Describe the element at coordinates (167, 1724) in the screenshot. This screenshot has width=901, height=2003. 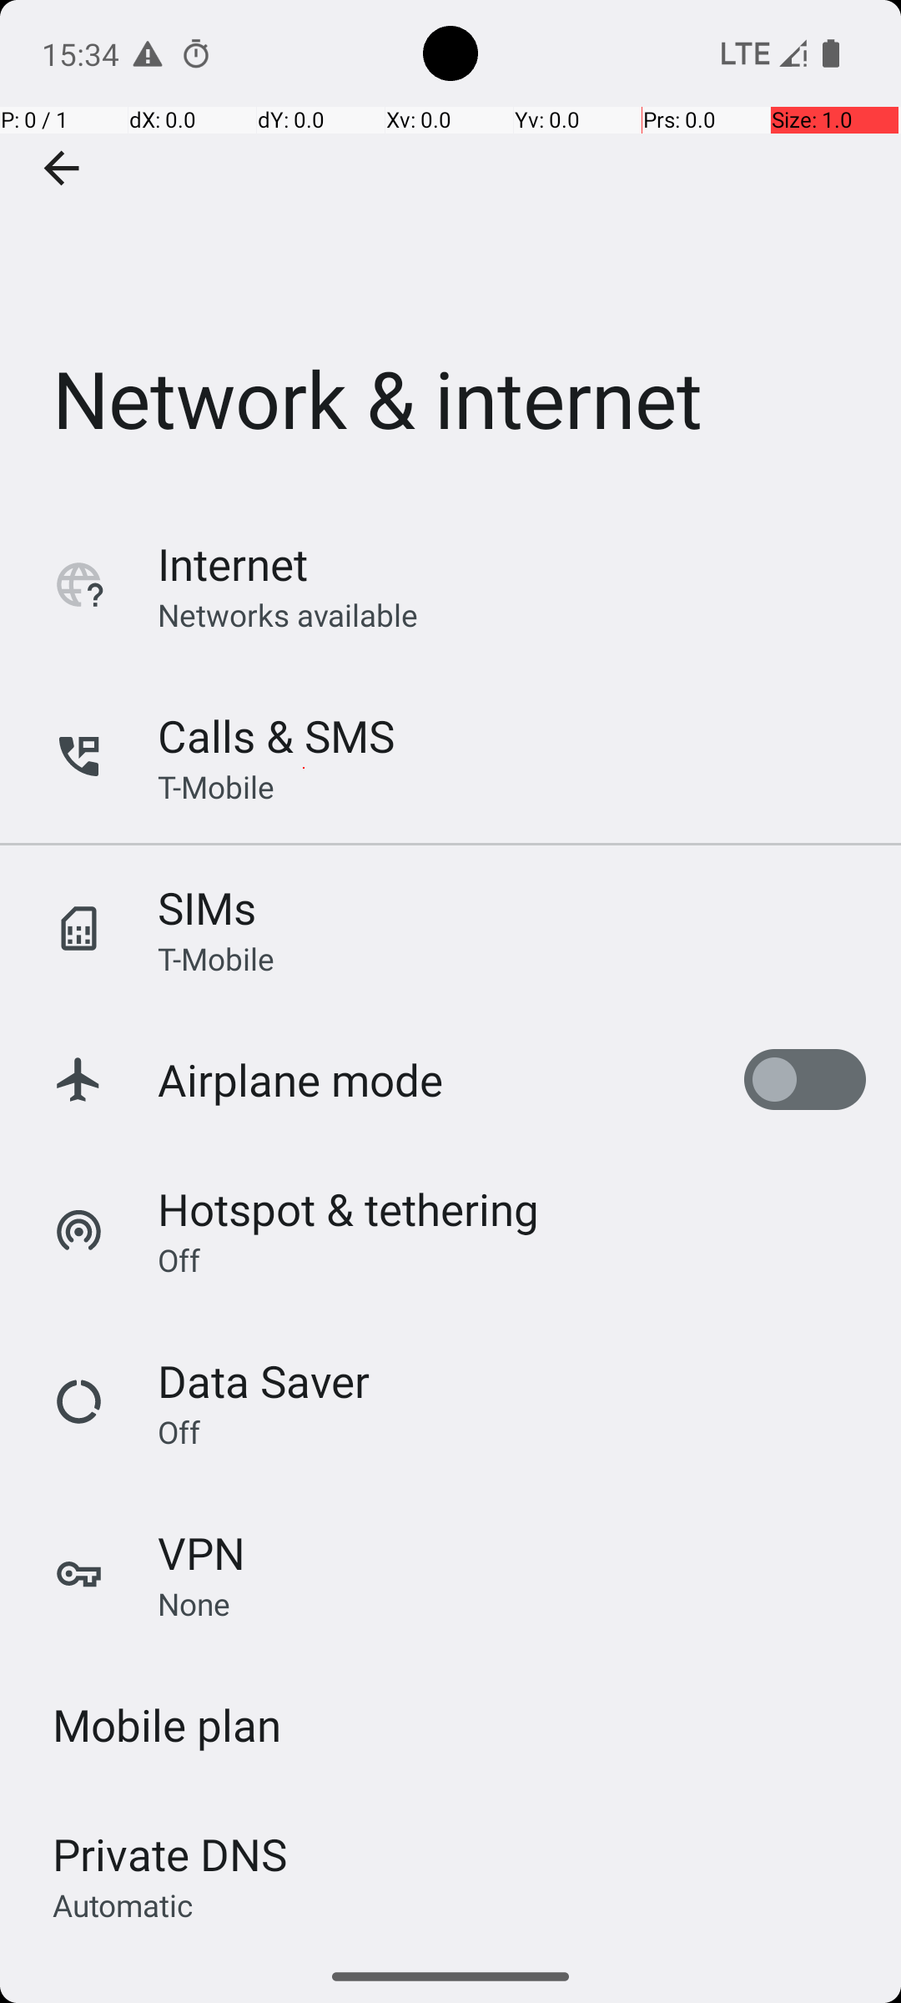
I see `Mobile plan` at that location.